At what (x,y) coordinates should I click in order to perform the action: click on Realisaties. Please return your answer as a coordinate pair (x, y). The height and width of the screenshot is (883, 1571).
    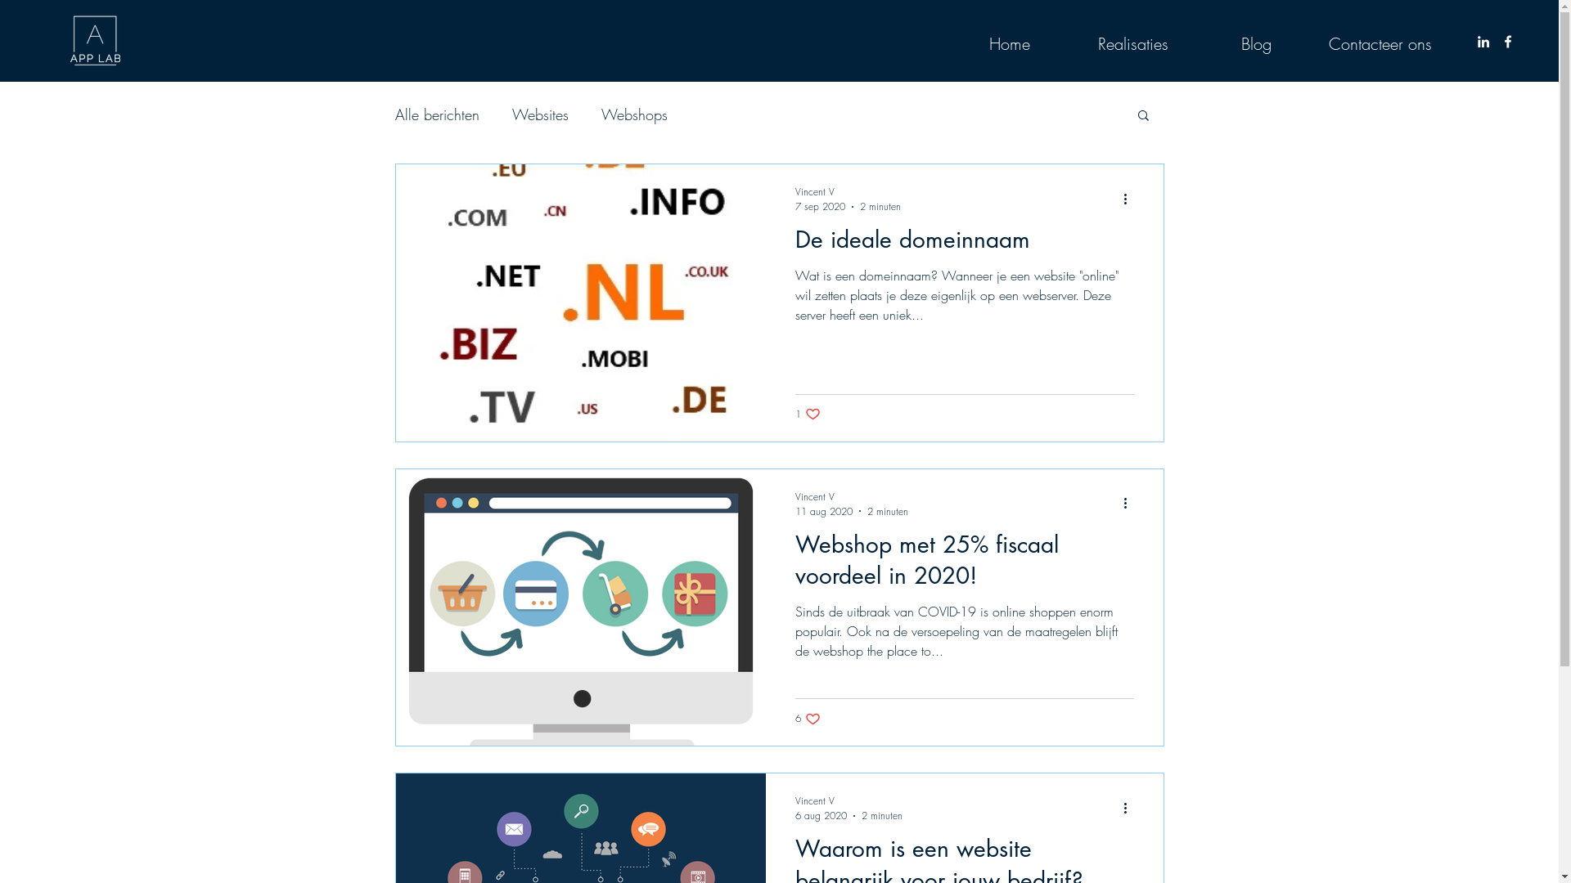
    Looking at the image, I should click on (1133, 44).